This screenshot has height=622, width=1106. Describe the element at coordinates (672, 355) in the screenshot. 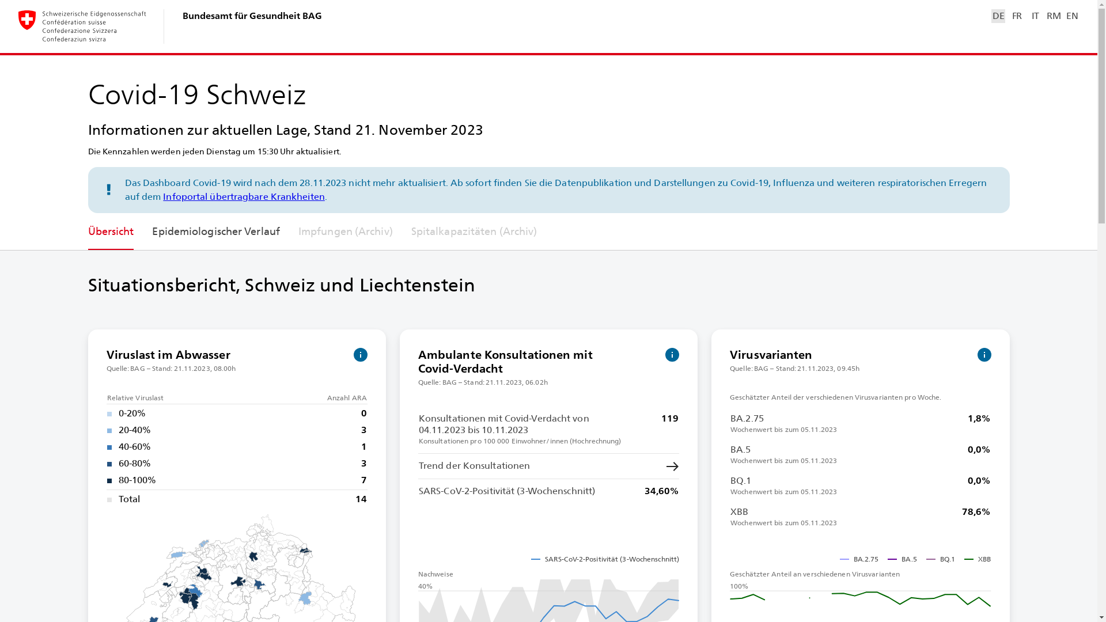

I see `Beschreibungen einblenden` at that location.